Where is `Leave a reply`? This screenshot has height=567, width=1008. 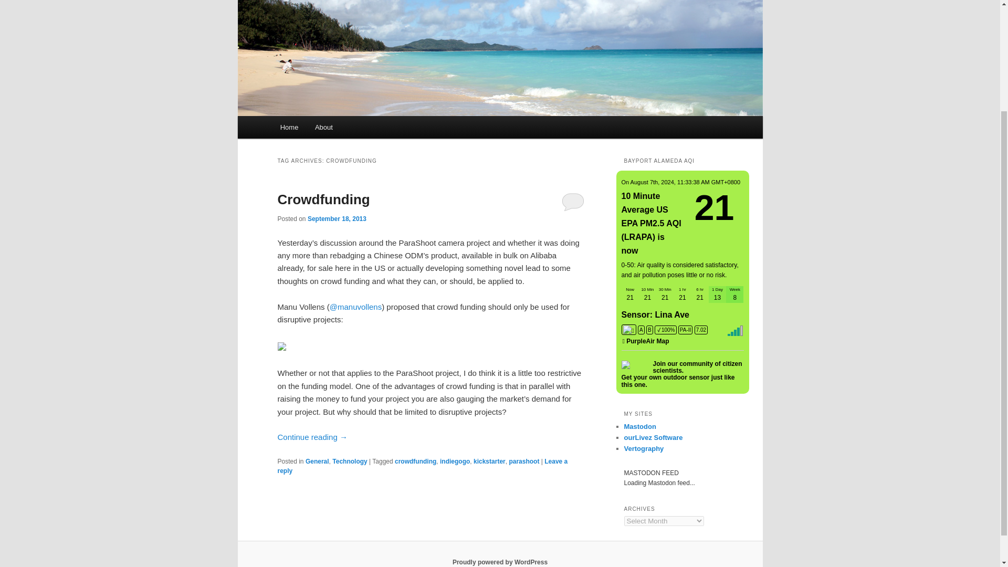
Leave a reply is located at coordinates (422, 466).